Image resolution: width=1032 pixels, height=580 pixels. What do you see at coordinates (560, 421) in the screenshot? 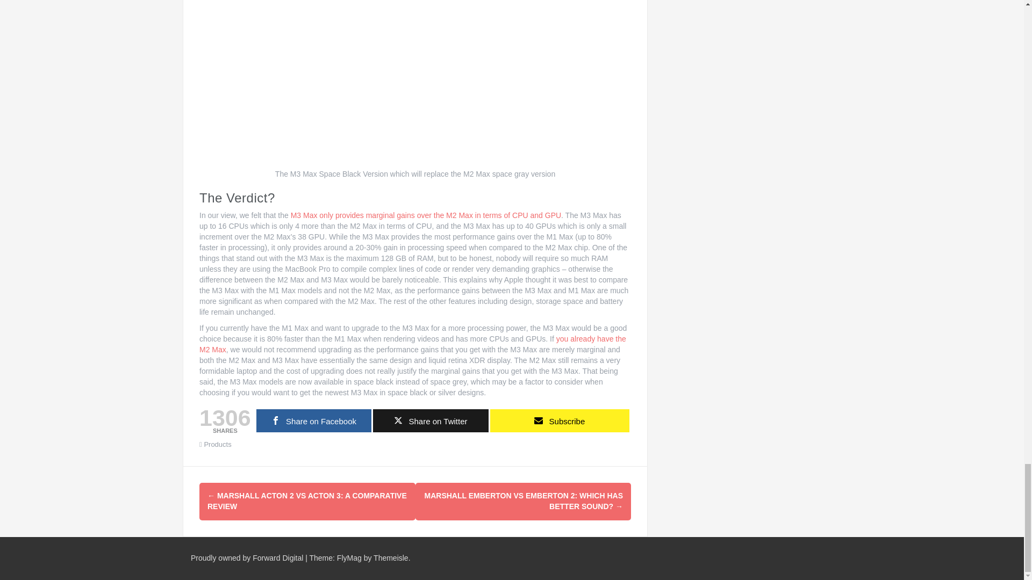
I see `Subscribe` at bounding box center [560, 421].